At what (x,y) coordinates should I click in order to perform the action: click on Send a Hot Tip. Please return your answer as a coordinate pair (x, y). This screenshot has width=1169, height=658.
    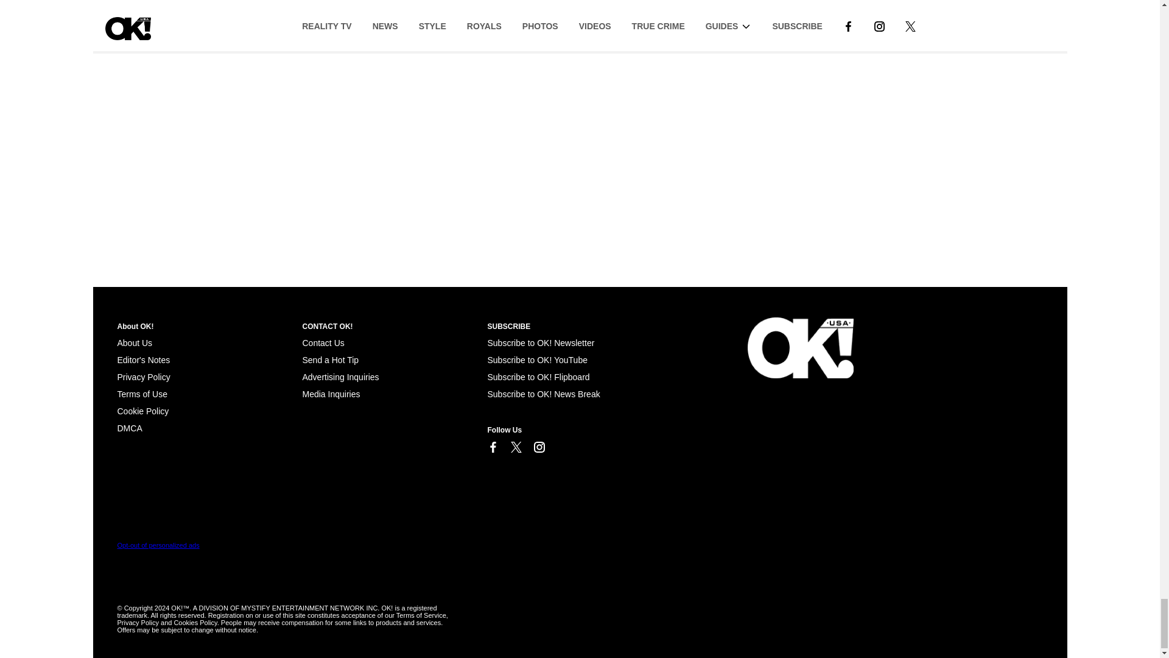
    Looking at the image, I should click on (330, 360).